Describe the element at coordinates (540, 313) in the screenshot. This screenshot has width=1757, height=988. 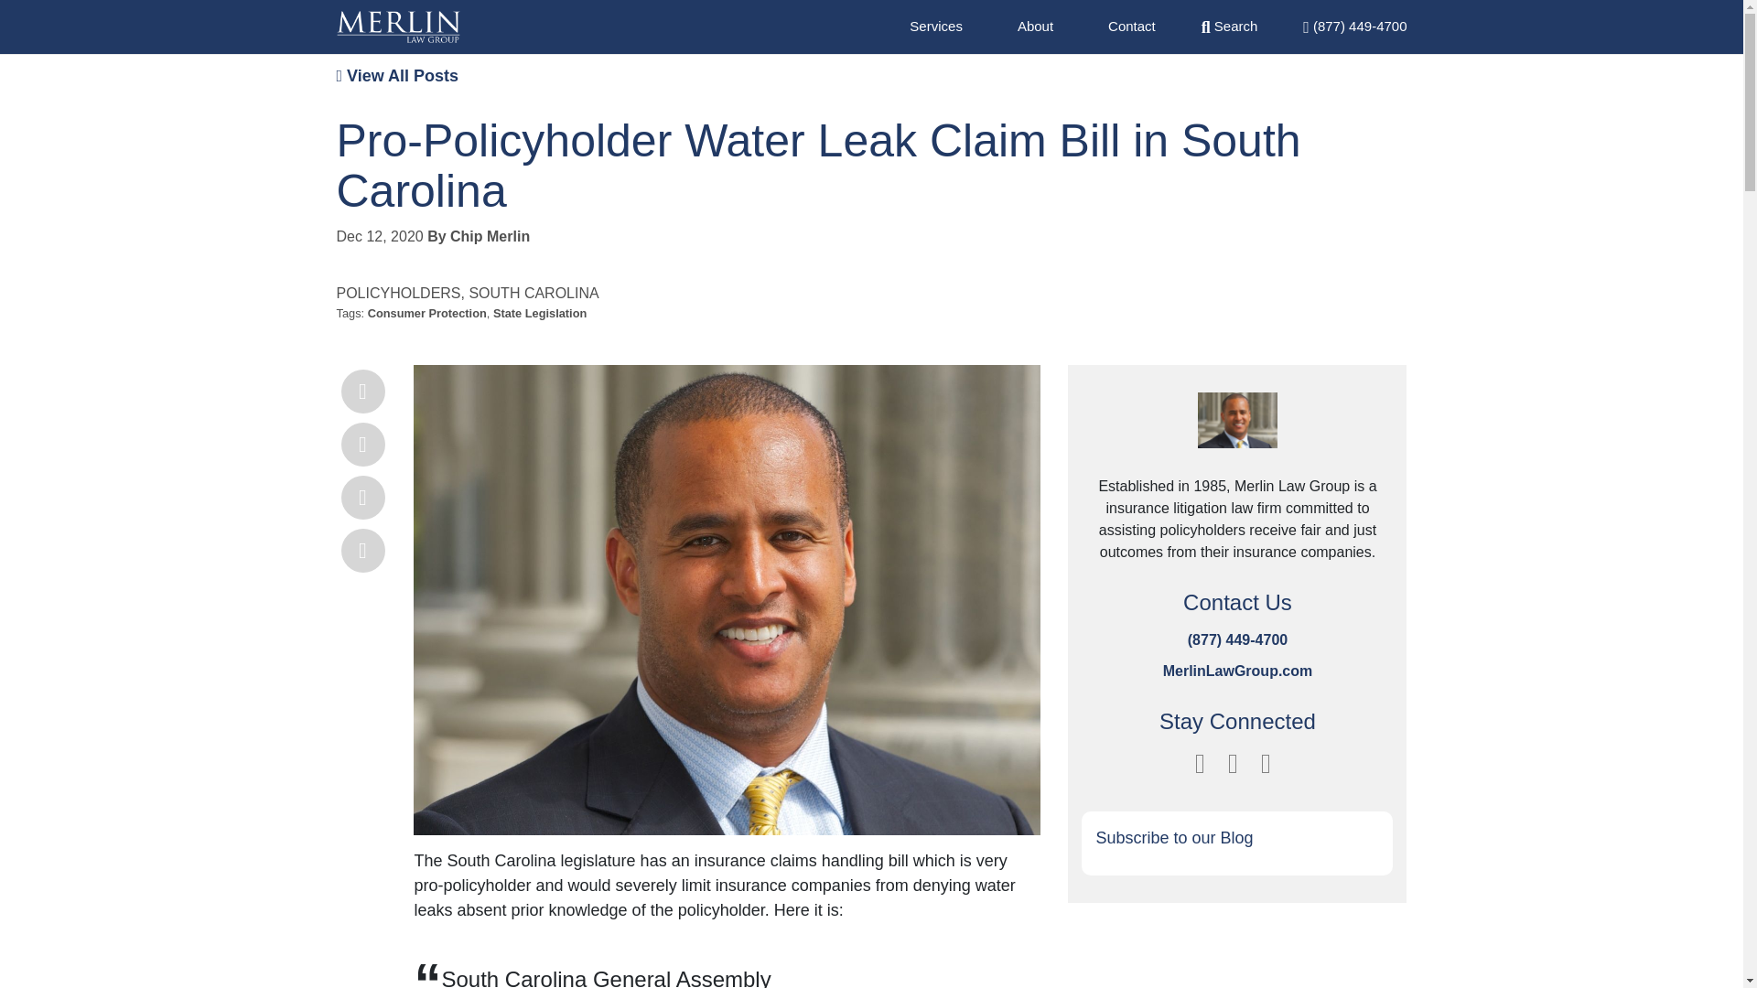
I see `State Legislation` at that location.